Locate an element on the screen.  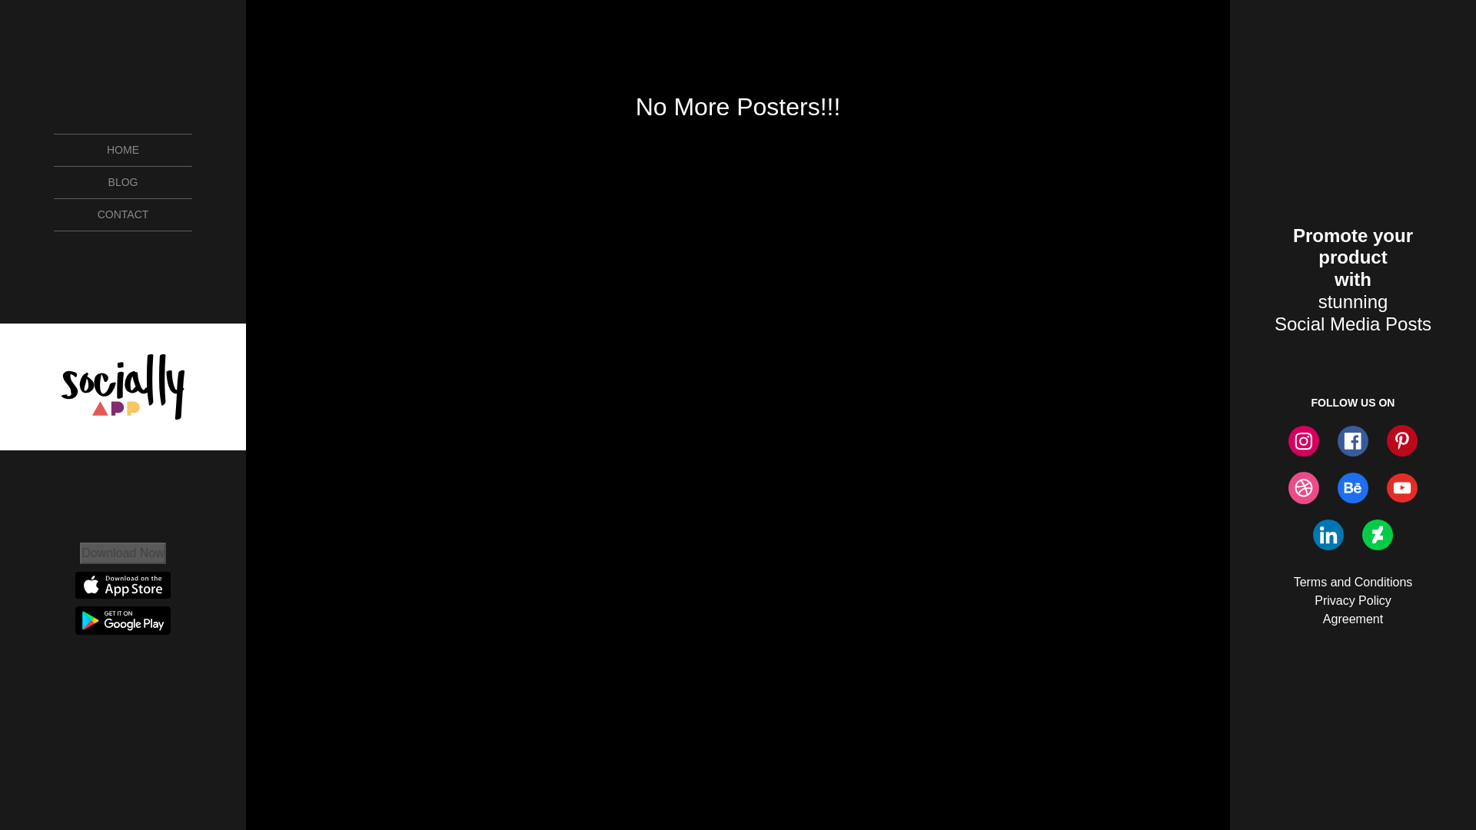
No More Posters!!! is located at coordinates (738, 106).